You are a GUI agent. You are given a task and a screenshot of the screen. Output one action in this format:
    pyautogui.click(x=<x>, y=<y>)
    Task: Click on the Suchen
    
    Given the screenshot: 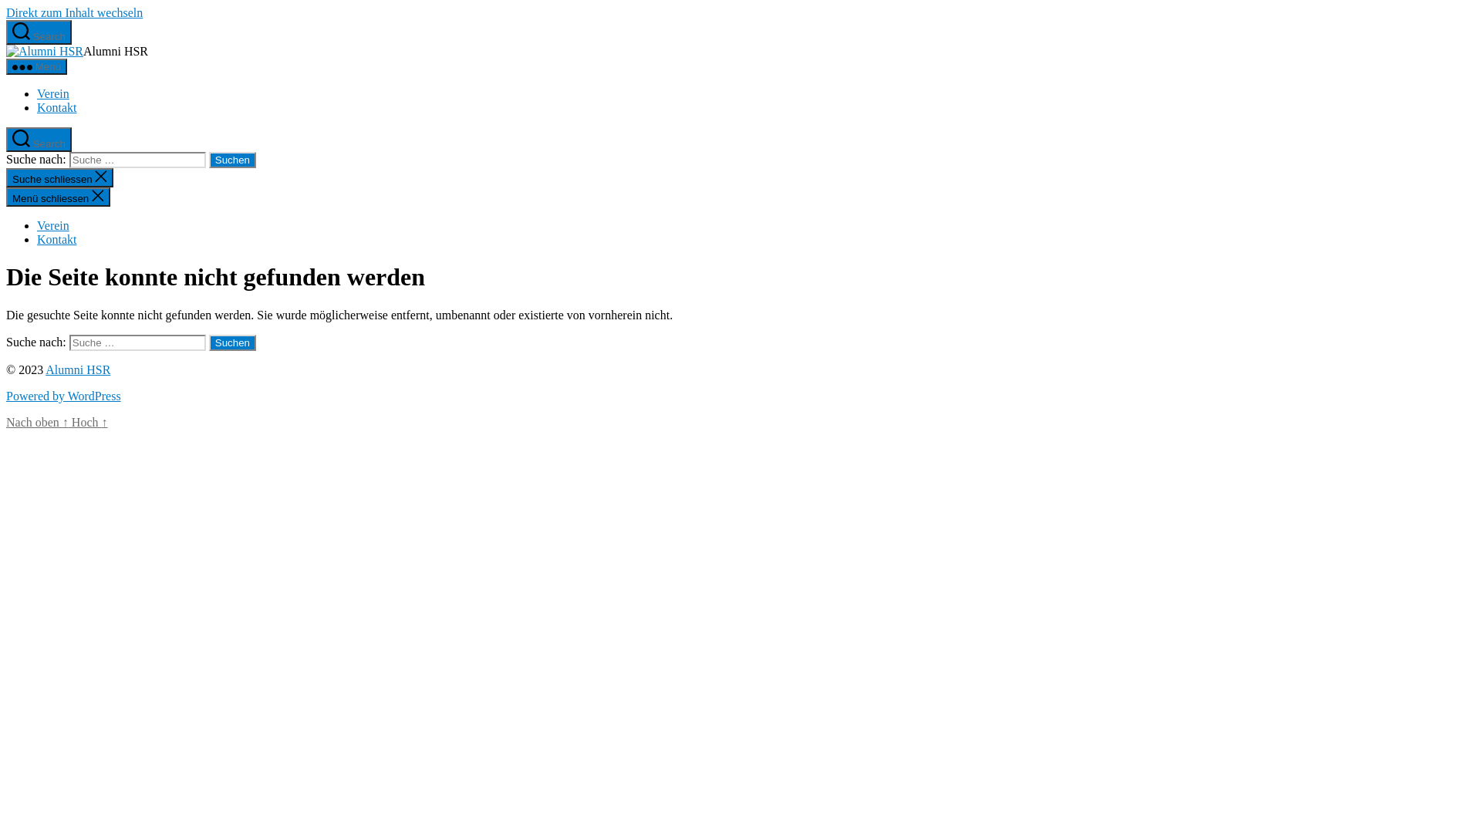 What is the action you would take?
    pyautogui.click(x=233, y=342)
    